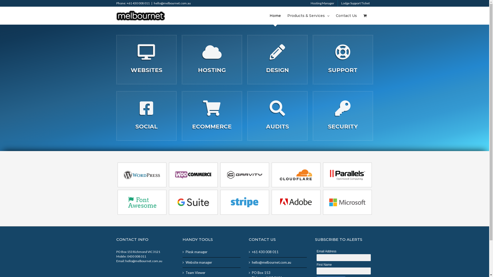 This screenshot has height=277, width=493. What do you see at coordinates (347, 202) in the screenshot?
I see `microsoft` at bounding box center [347, 202].